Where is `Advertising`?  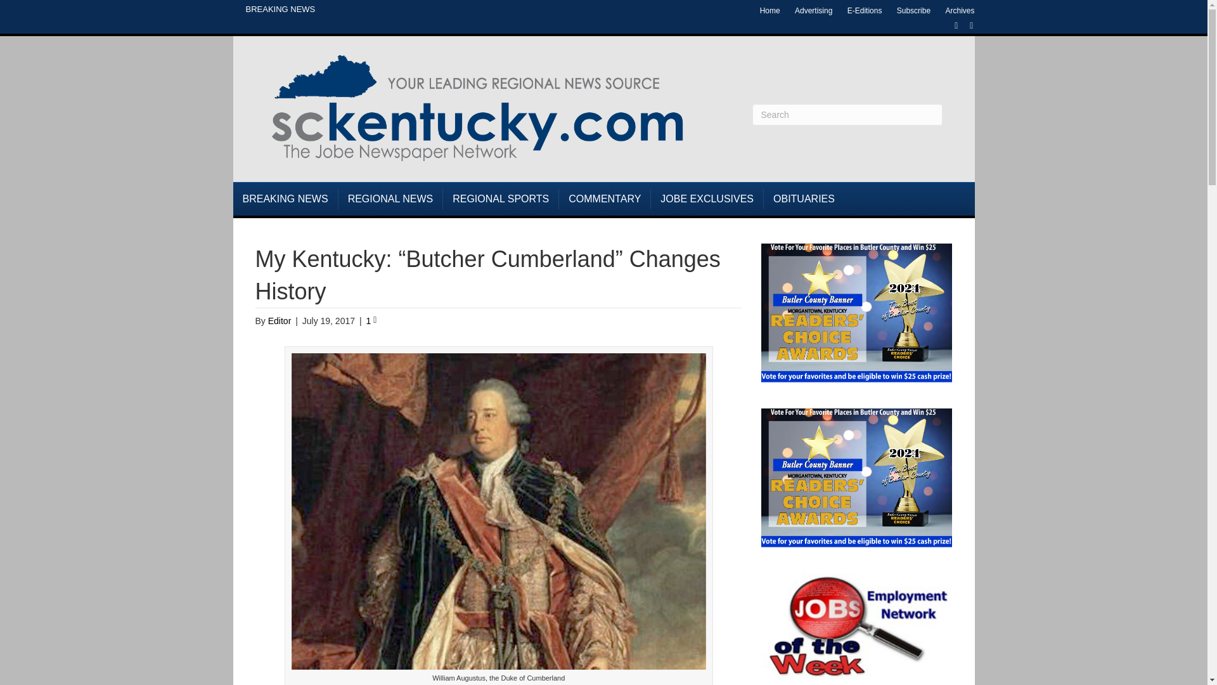
Advertising is located at coordinates (813, 11).